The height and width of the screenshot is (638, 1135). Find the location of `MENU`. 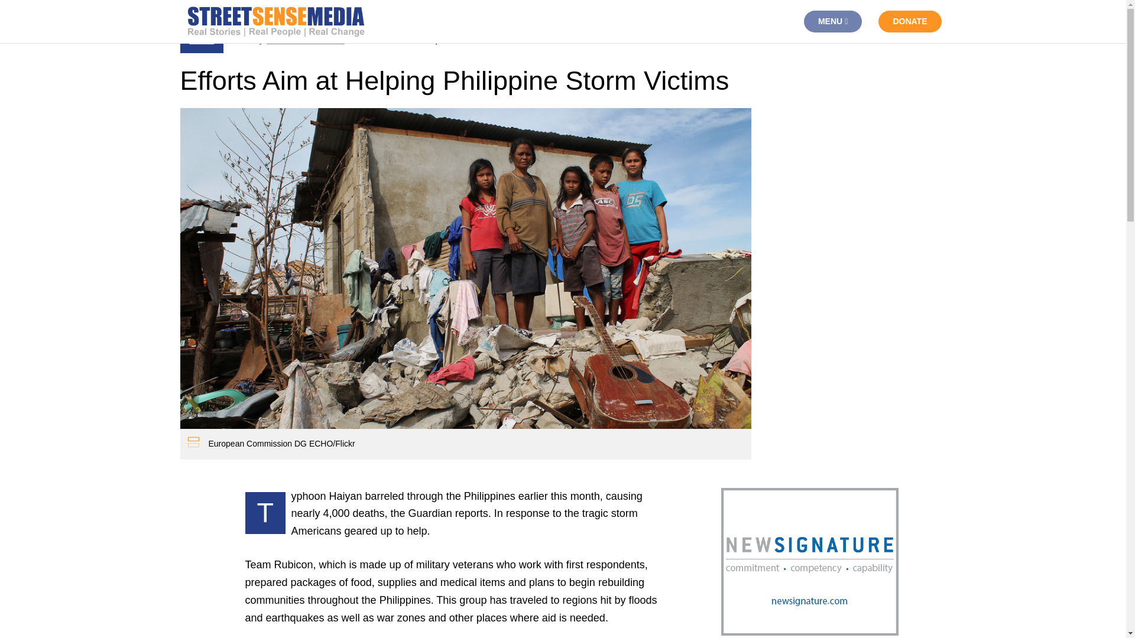

MENU is located at coordinates (832, 21).